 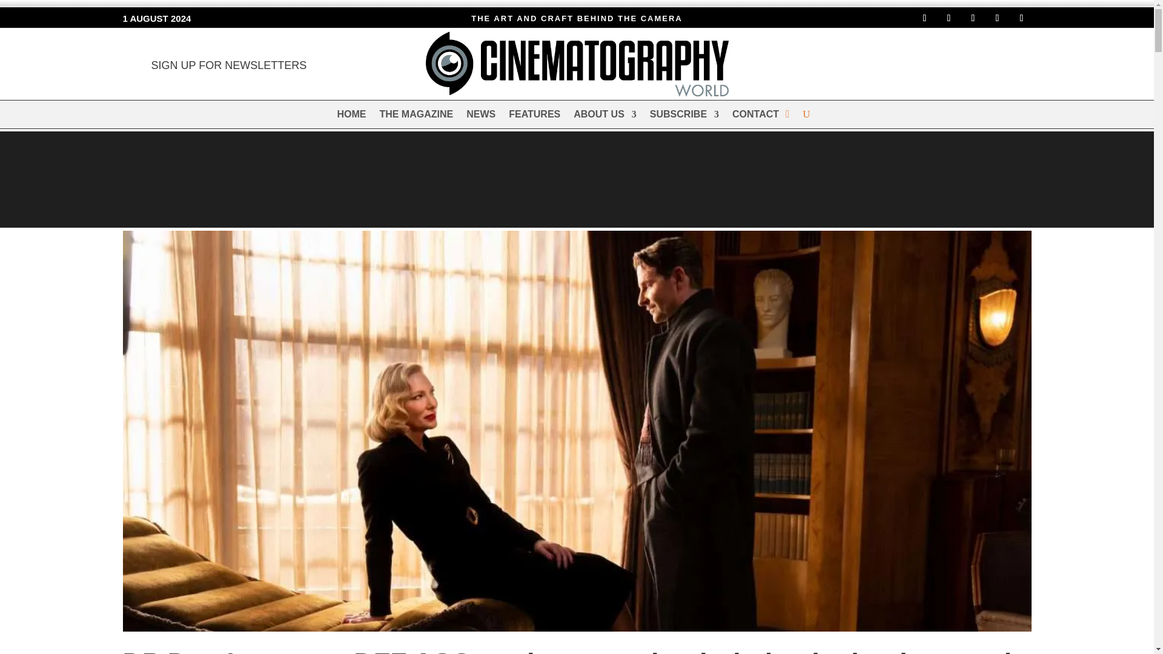 What do you see at coordinates (756, 117) in the screenshot?
I see `CONTACT` at bounding box center [756, 117].